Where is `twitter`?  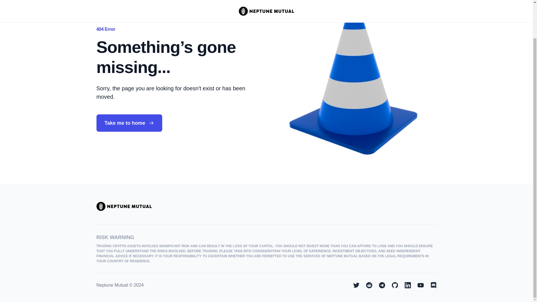
twitter is located at coordinates (356, 285).